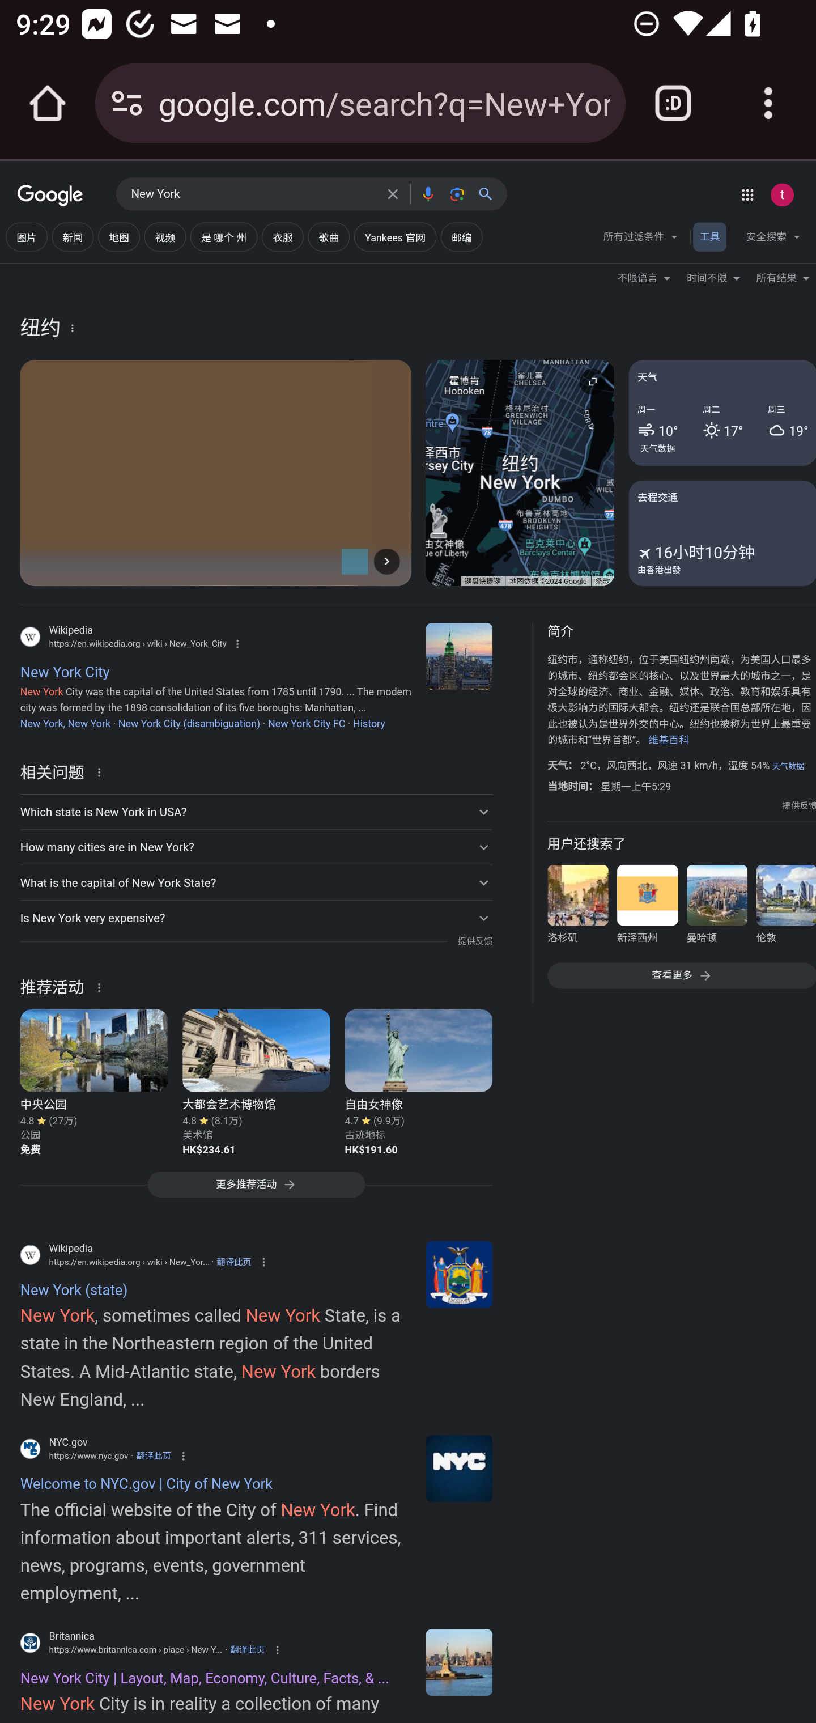 The width and height of the screenshot is (816, 1723). Describe the element at coordinates (223, 237) in the screenshot. I see `添加“是 哪个 州” 是 哪个 州` at that location.